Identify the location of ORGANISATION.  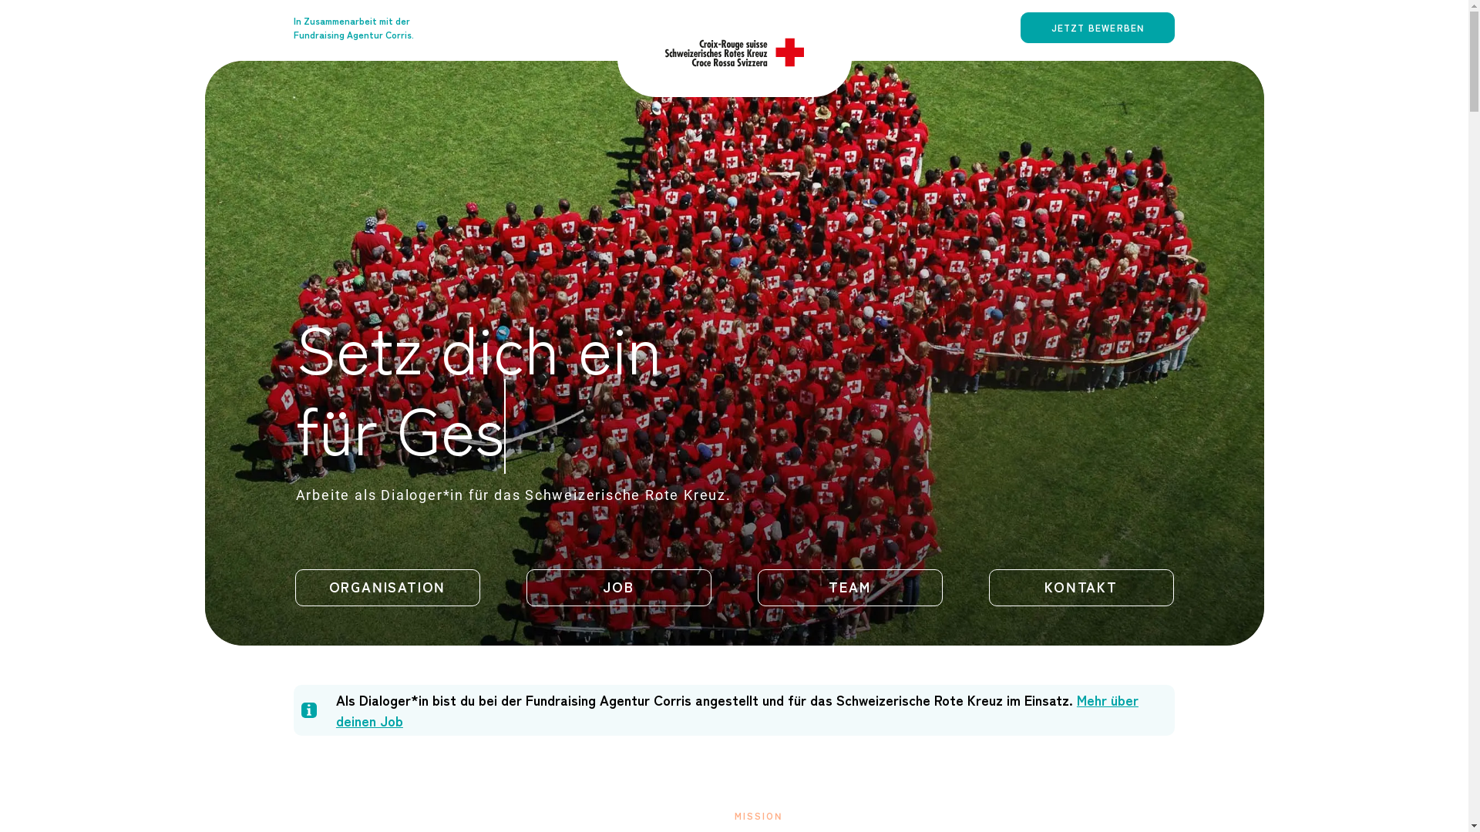
(387, 588).